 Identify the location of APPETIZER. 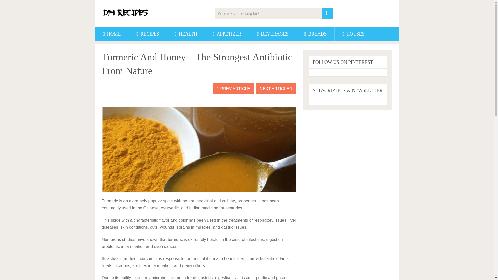
(227, 34).